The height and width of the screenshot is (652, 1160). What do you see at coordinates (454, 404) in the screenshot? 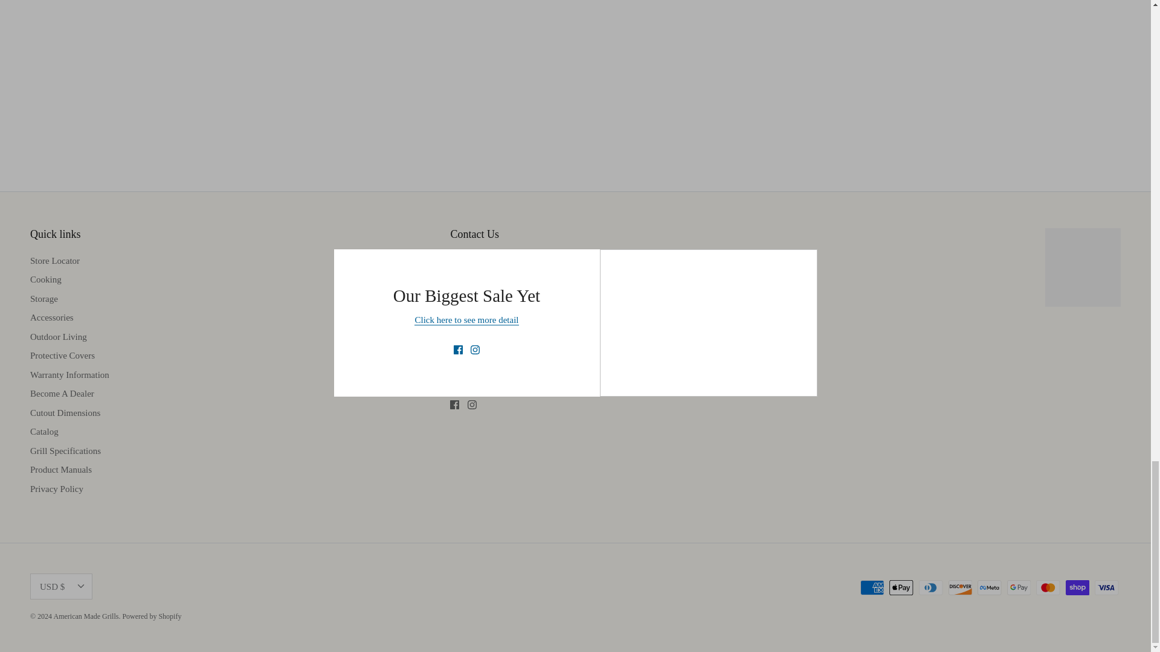
I see `Facebook` at bounding box center [454, 404].